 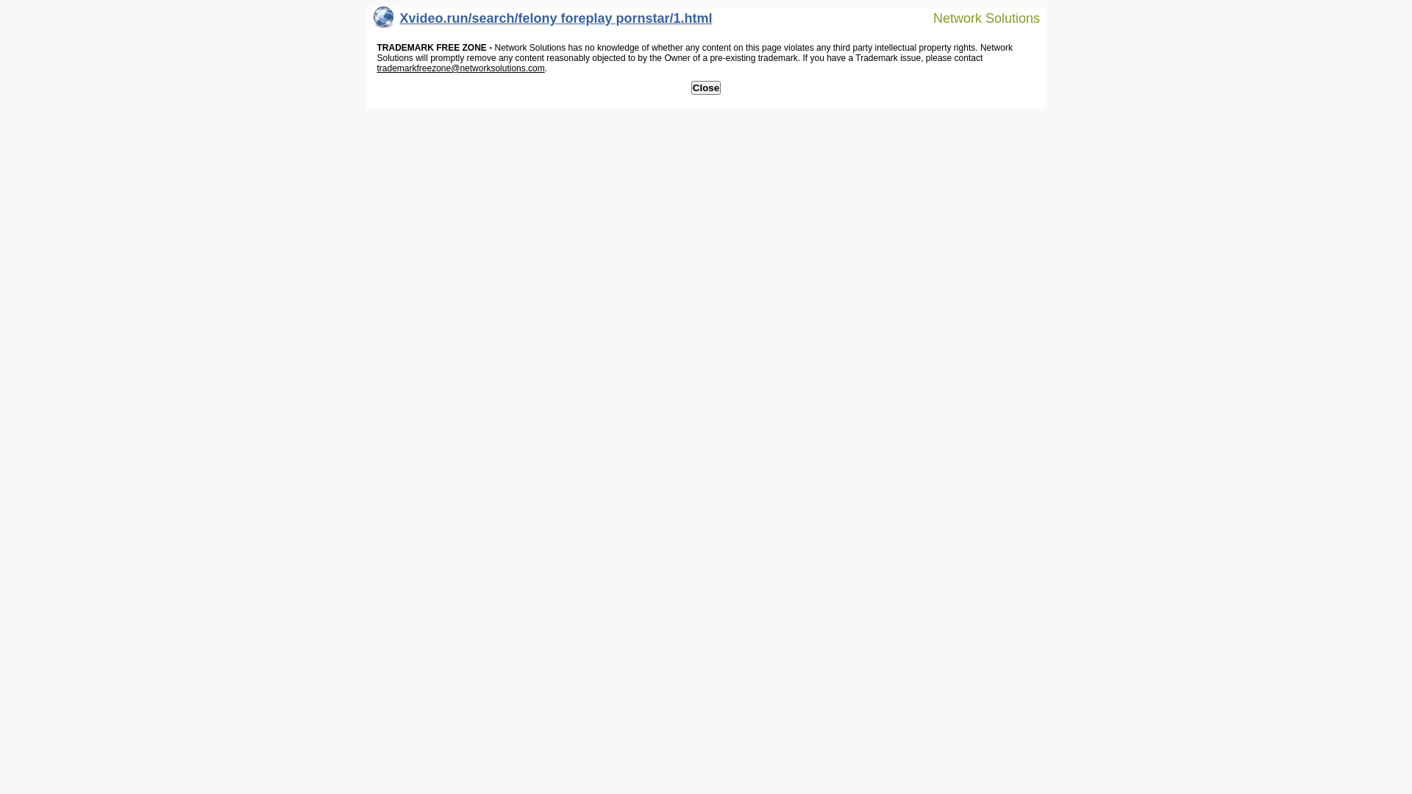 What do you see at coordinates (543, 22) in the screenshot?
I see `Xvideo.run/search/felony foreplay pornstar/1.html` at bounding box center [543, 22].